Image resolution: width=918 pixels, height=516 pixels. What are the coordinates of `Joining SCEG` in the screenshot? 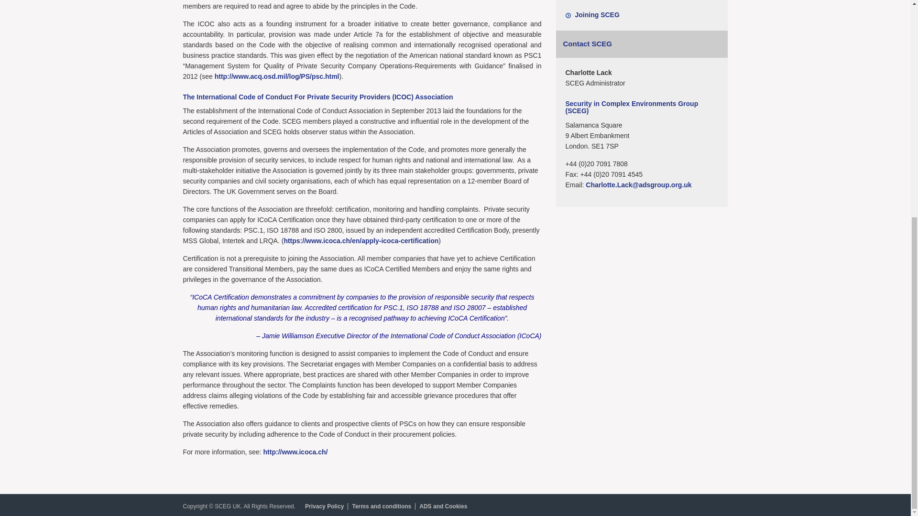 It's located at (597, 14).